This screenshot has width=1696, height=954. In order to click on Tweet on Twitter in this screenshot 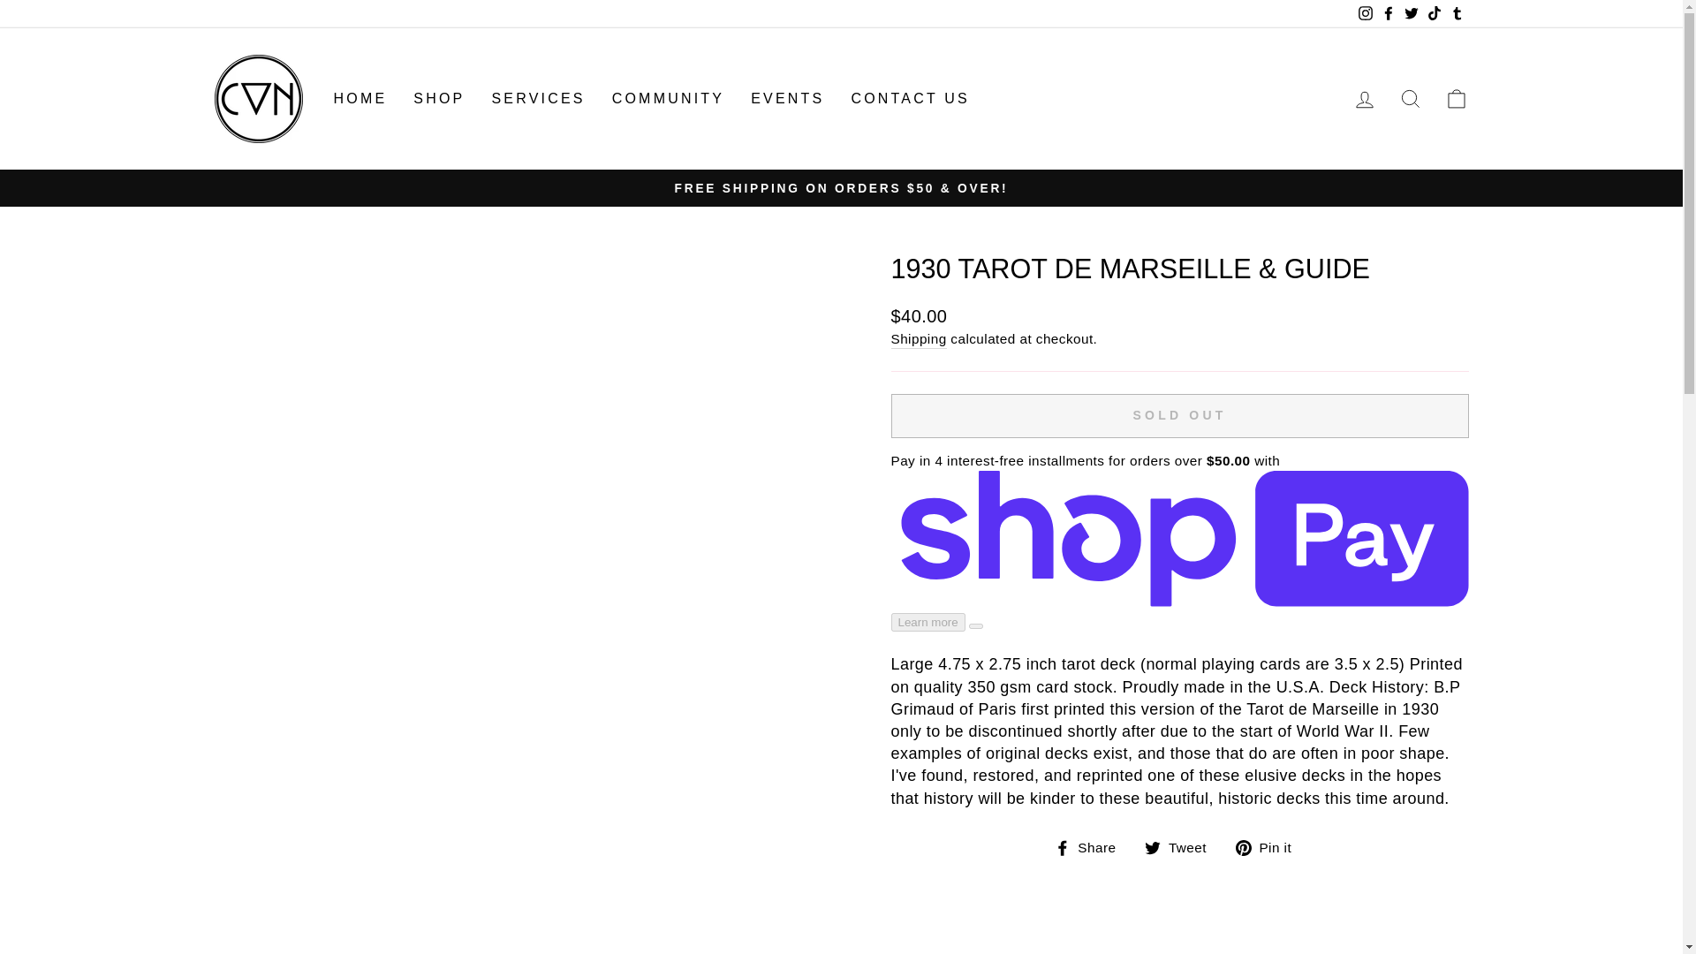, I will do `click(1182, 848)`.